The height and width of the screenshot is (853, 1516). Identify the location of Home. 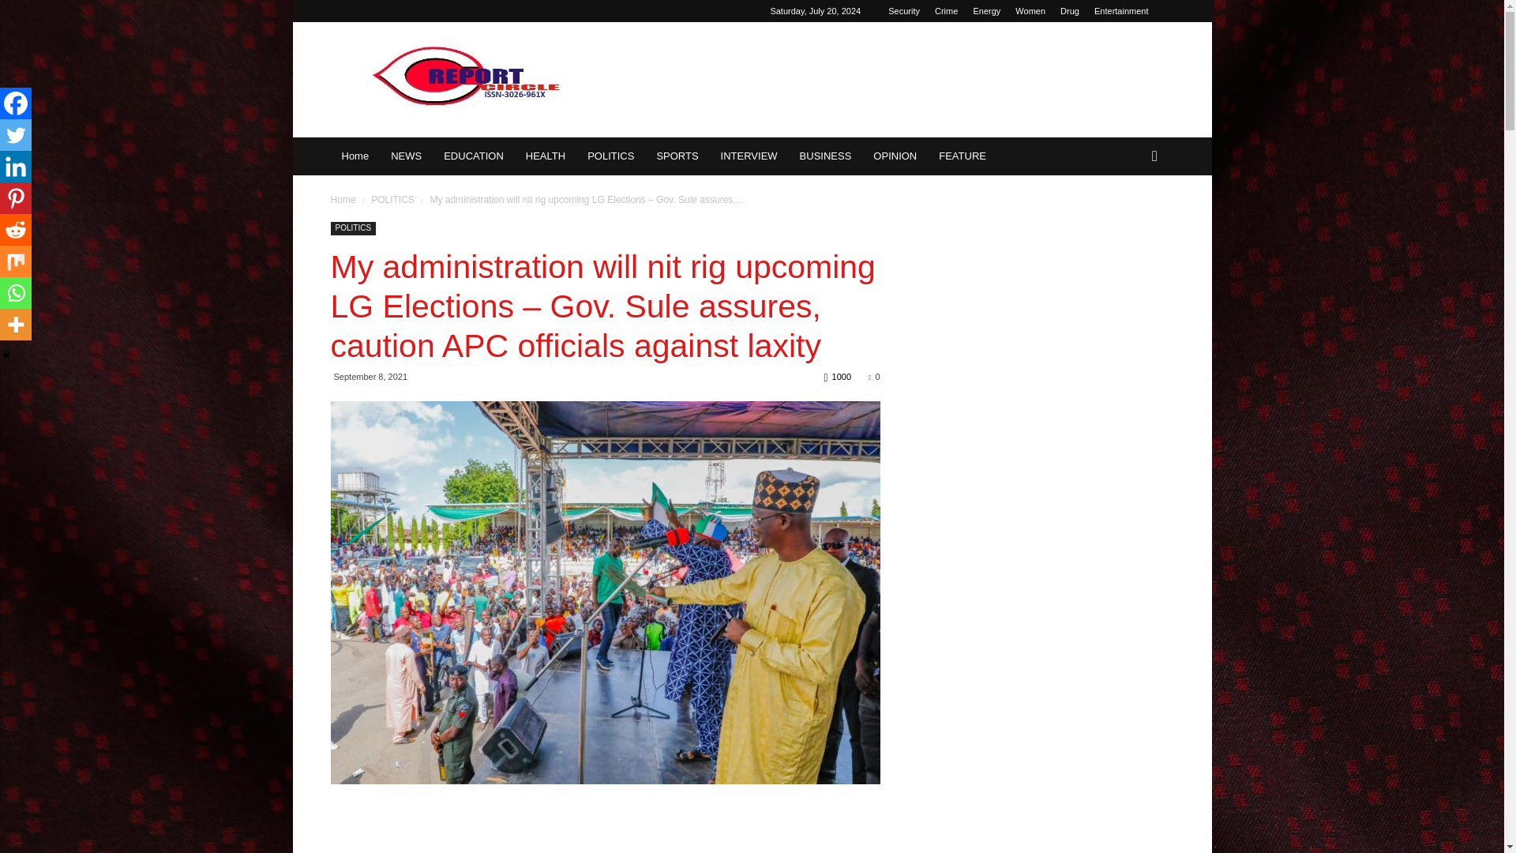
(343, 200).